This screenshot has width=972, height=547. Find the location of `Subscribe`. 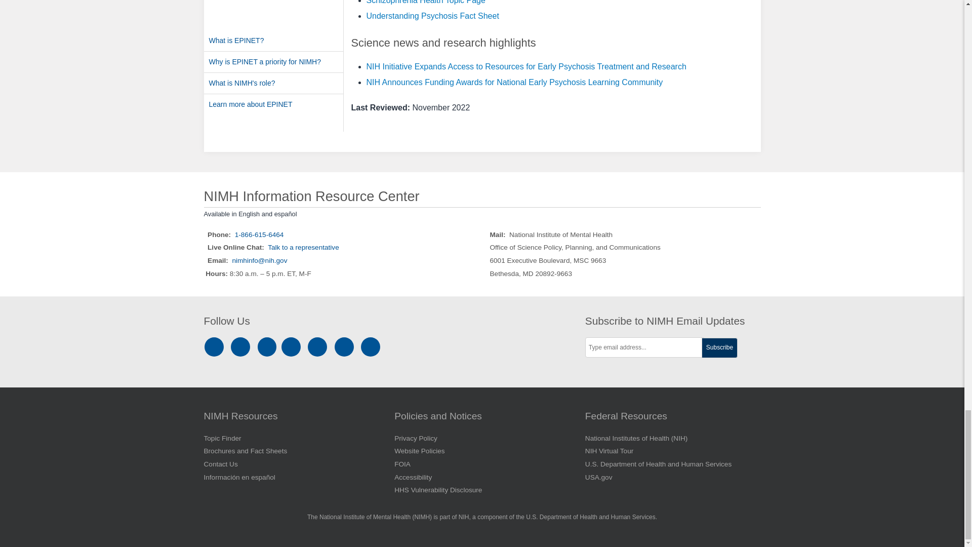

Subscribe is located at coordinates (720, 348).